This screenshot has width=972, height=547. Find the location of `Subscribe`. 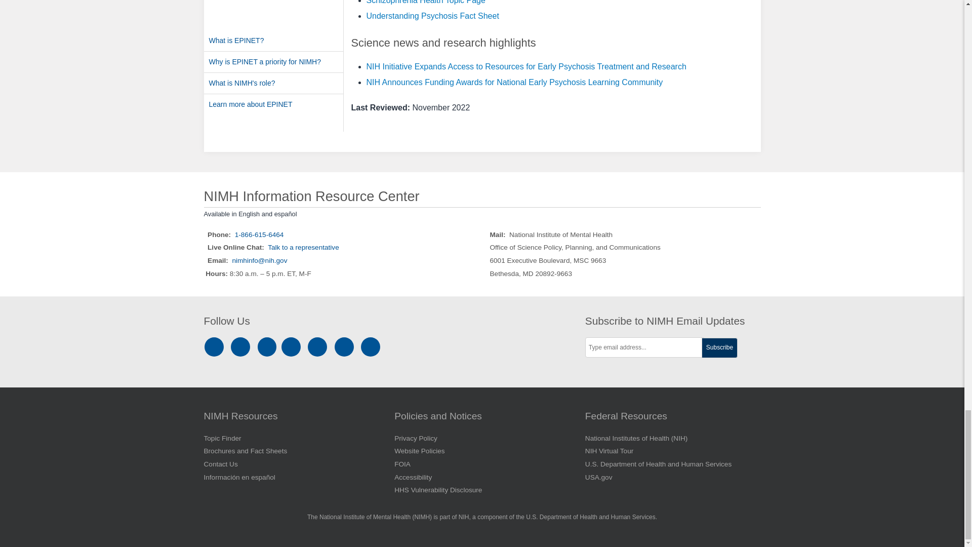

Subscribe is located at coordinates (720, 348).